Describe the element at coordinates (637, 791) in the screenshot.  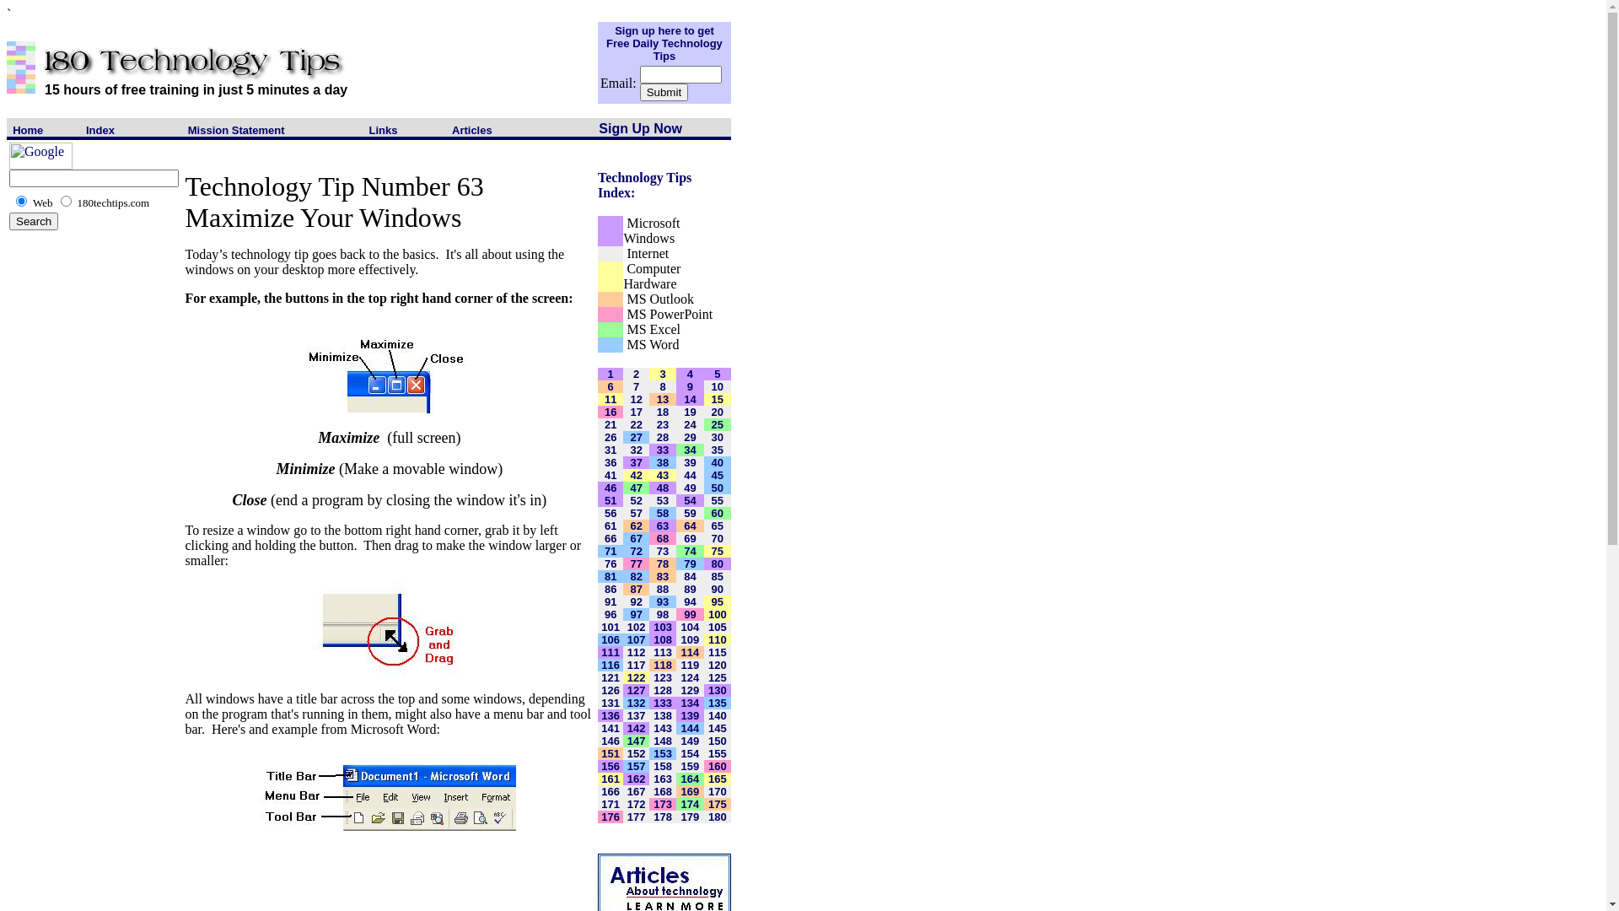
I see `167` at that location.